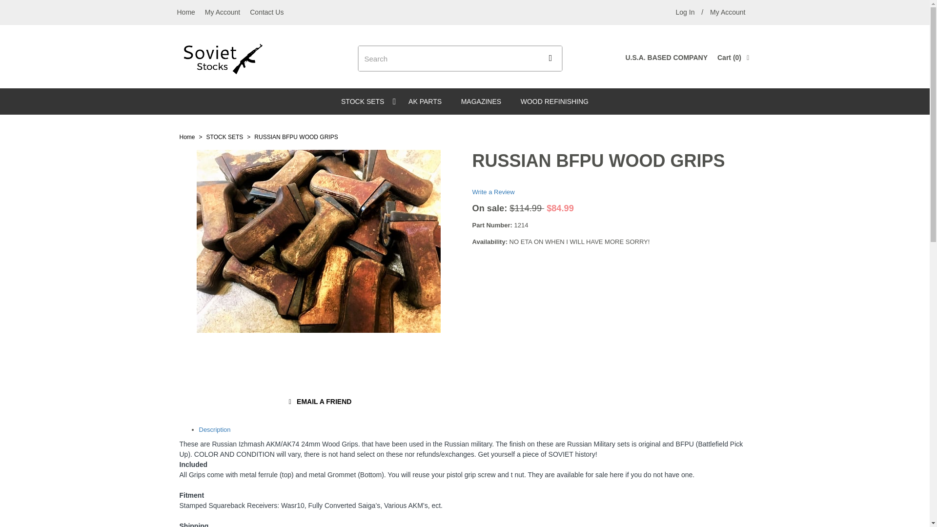  Describe the element at coordinates (425, 101) in the screenshot. I see `AK PARTS` at that location.